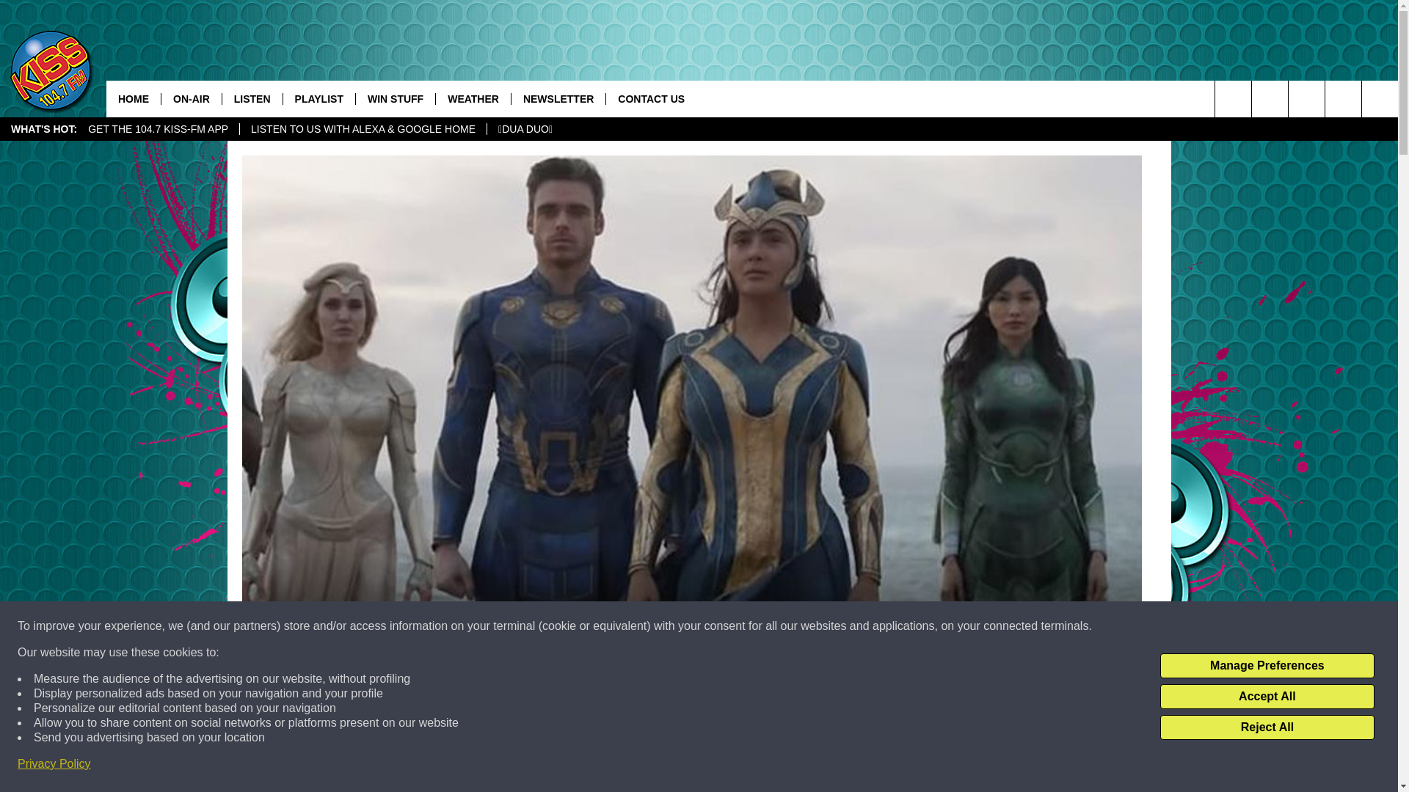 The image size is (1409, 792). What do you see at coordinates (395, 98) in the screenshot?
I see `WIN STUFF` at bounding box center [395, 98].